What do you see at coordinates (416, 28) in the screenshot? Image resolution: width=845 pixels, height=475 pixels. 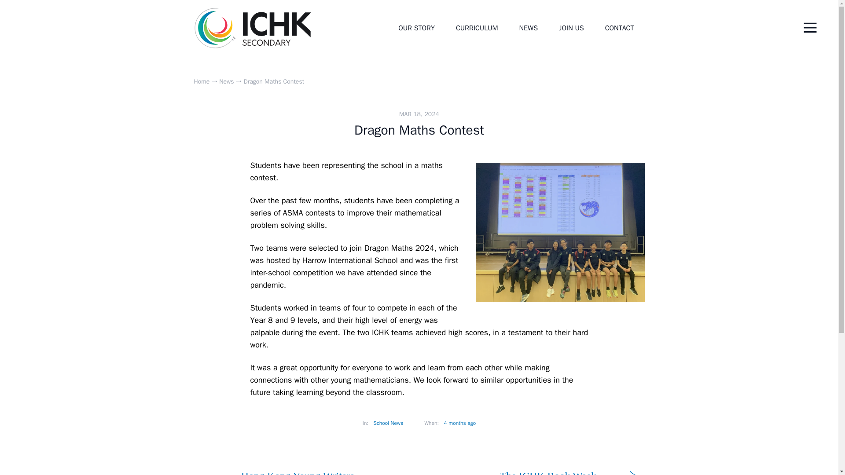 I see `OUR STORY` at bounding box center [416, 28].